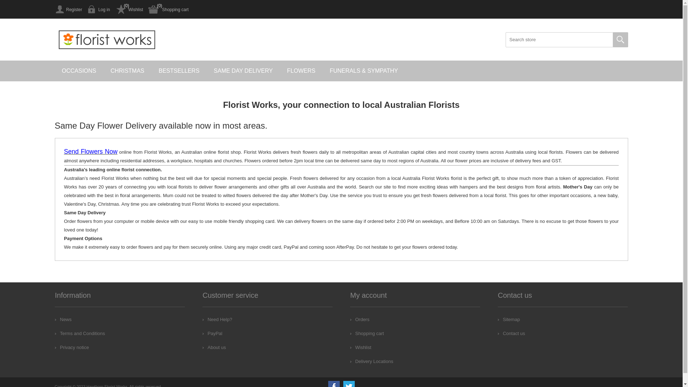 This screenshot has height=387, width=688. Describe the element at coordinates (360, 348) in the screenshot. I see `Wishlist` at that location.